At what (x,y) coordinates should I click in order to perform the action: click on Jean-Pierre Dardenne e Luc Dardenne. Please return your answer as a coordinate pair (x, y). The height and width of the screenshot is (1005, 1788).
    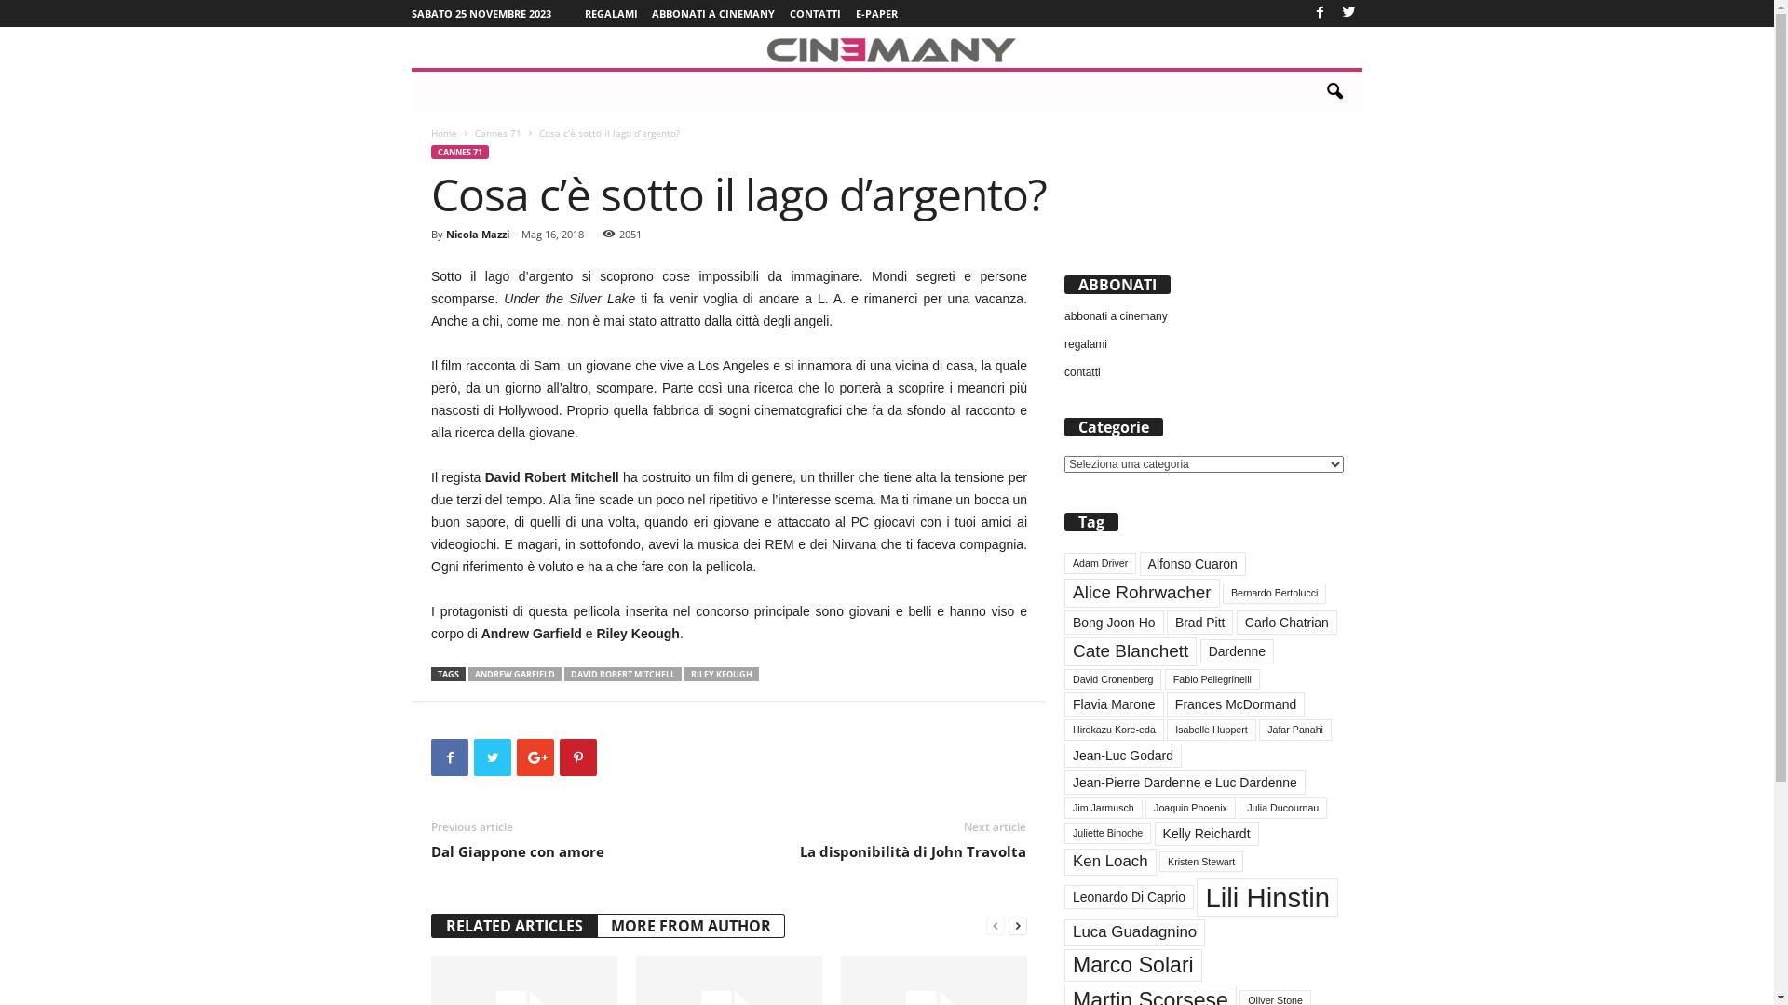
    Looking at the image, I should click on (1185, 783).